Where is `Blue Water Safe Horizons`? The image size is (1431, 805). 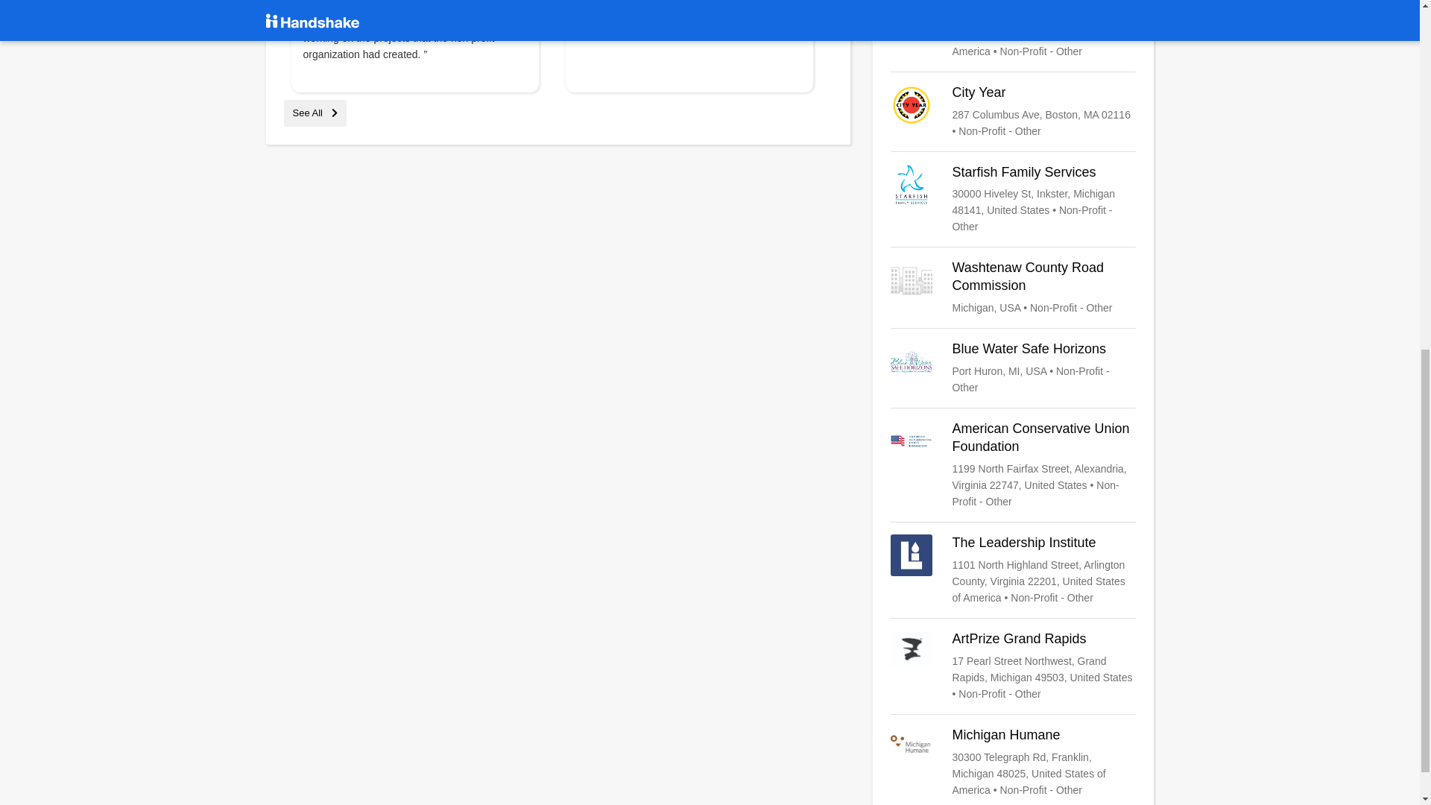 Blue Water Safe Horizons is located at coordinates (1013, 368).